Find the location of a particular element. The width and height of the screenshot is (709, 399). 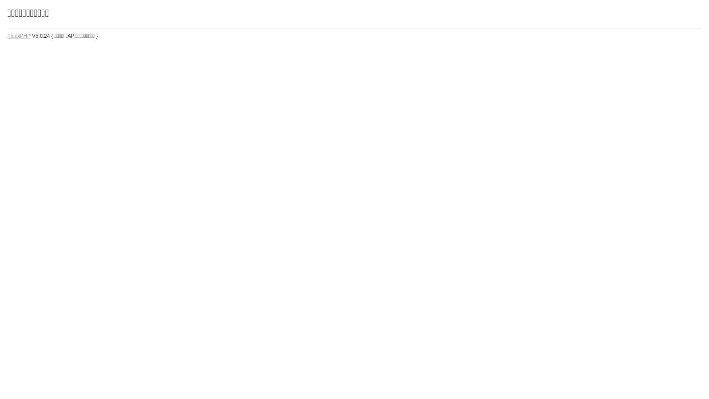

ThinkPHP is located at coordinates (19, 36).